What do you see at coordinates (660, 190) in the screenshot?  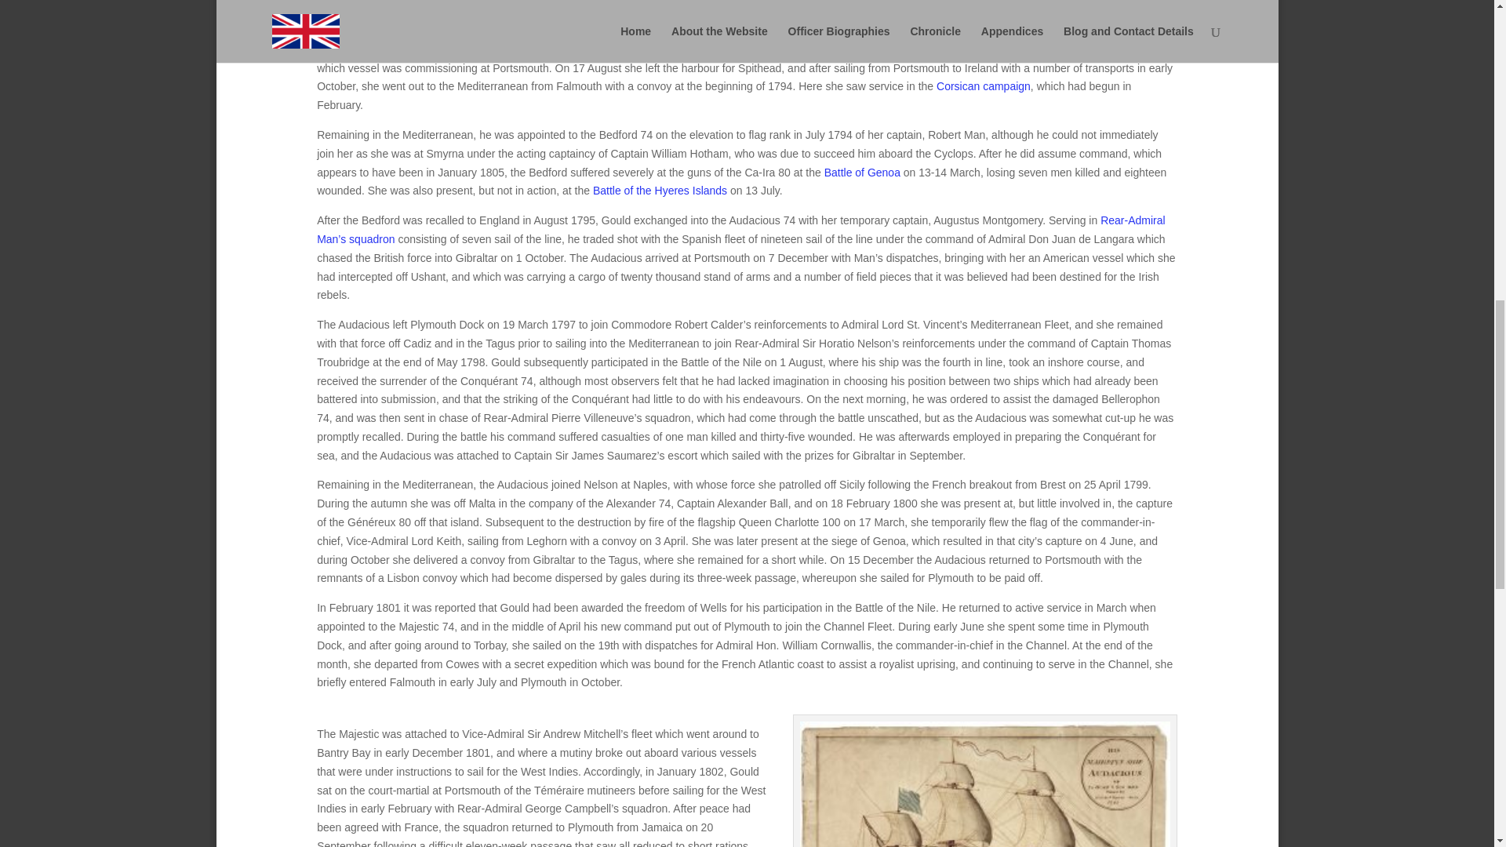 I see `Battle of the Hyeres Islands` at bounding box center [660, 190].